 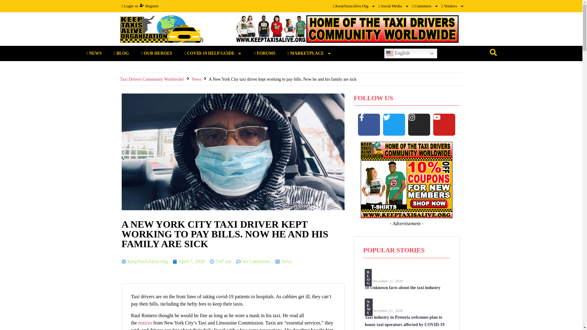 What do you see at coordinates (157, 53) in the screenshot?
I see ` OUR HEROES` at bounding box center [157, 53].